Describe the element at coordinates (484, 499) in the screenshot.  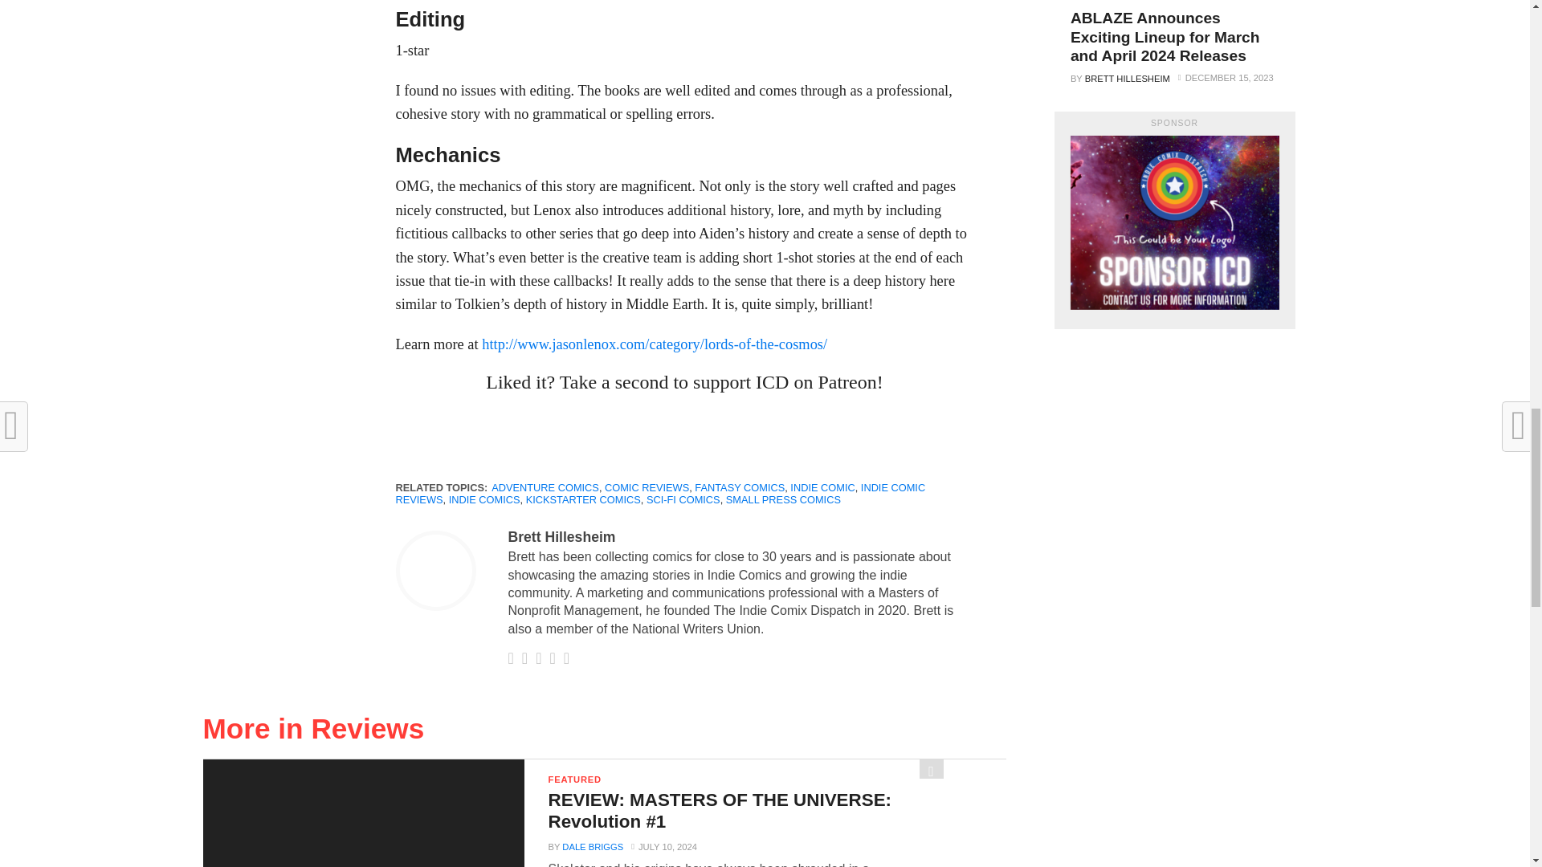
I see `INDIE COMICS` at that location.